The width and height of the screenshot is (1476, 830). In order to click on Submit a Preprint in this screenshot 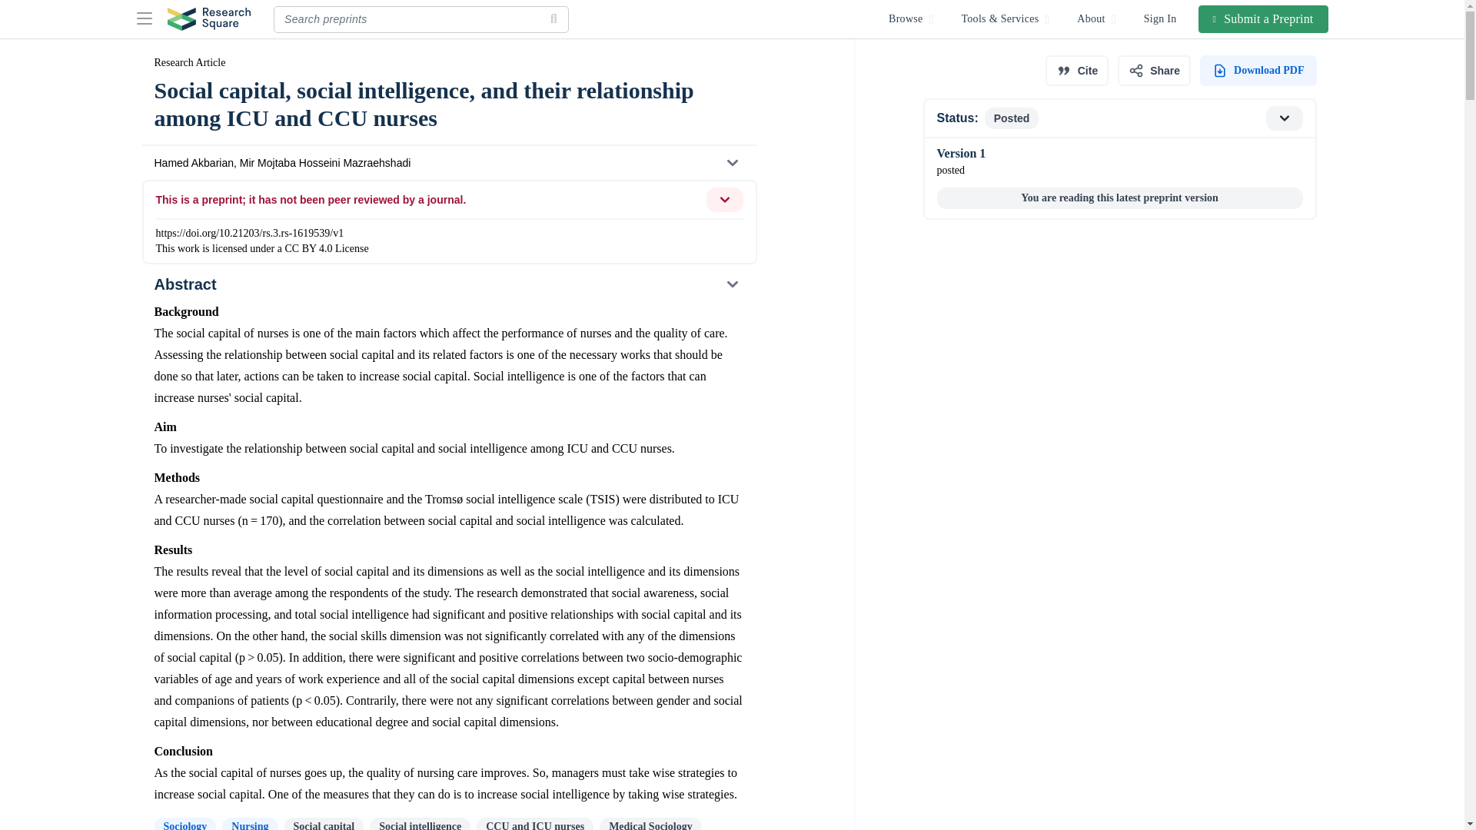, I will do `click(1264, 18)`.